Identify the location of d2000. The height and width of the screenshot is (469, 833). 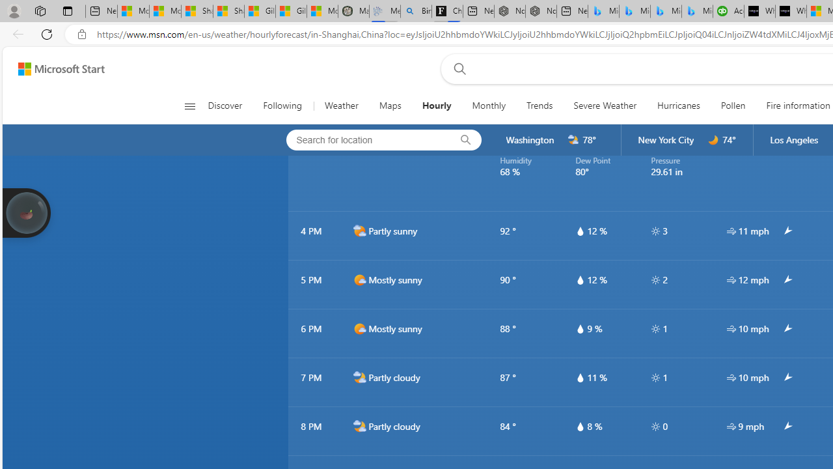
(359, 231).